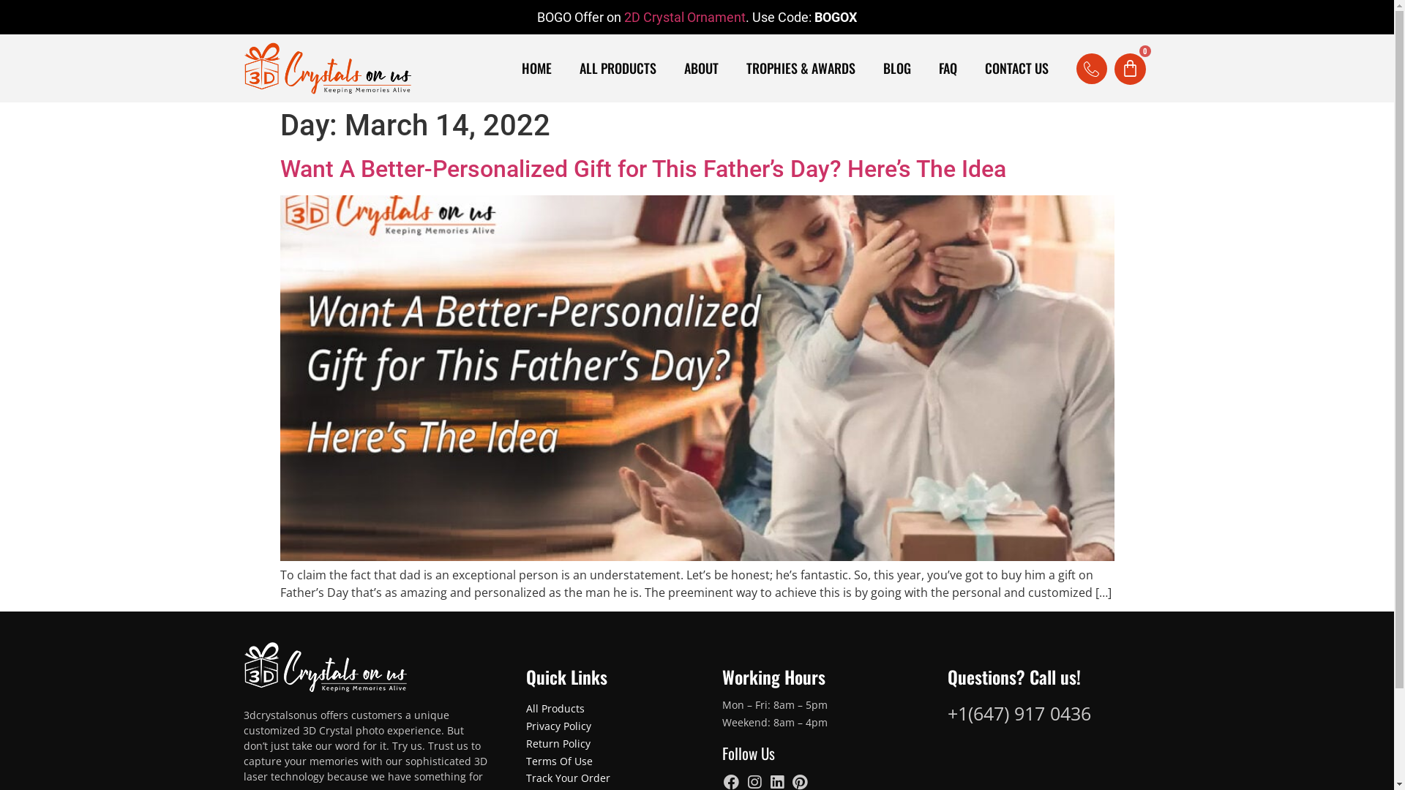 This screenshot has width=1405, height=790. Describe the element at coordinates (559, 726) in the screenshot. I see `Privacy Policy` at that location.